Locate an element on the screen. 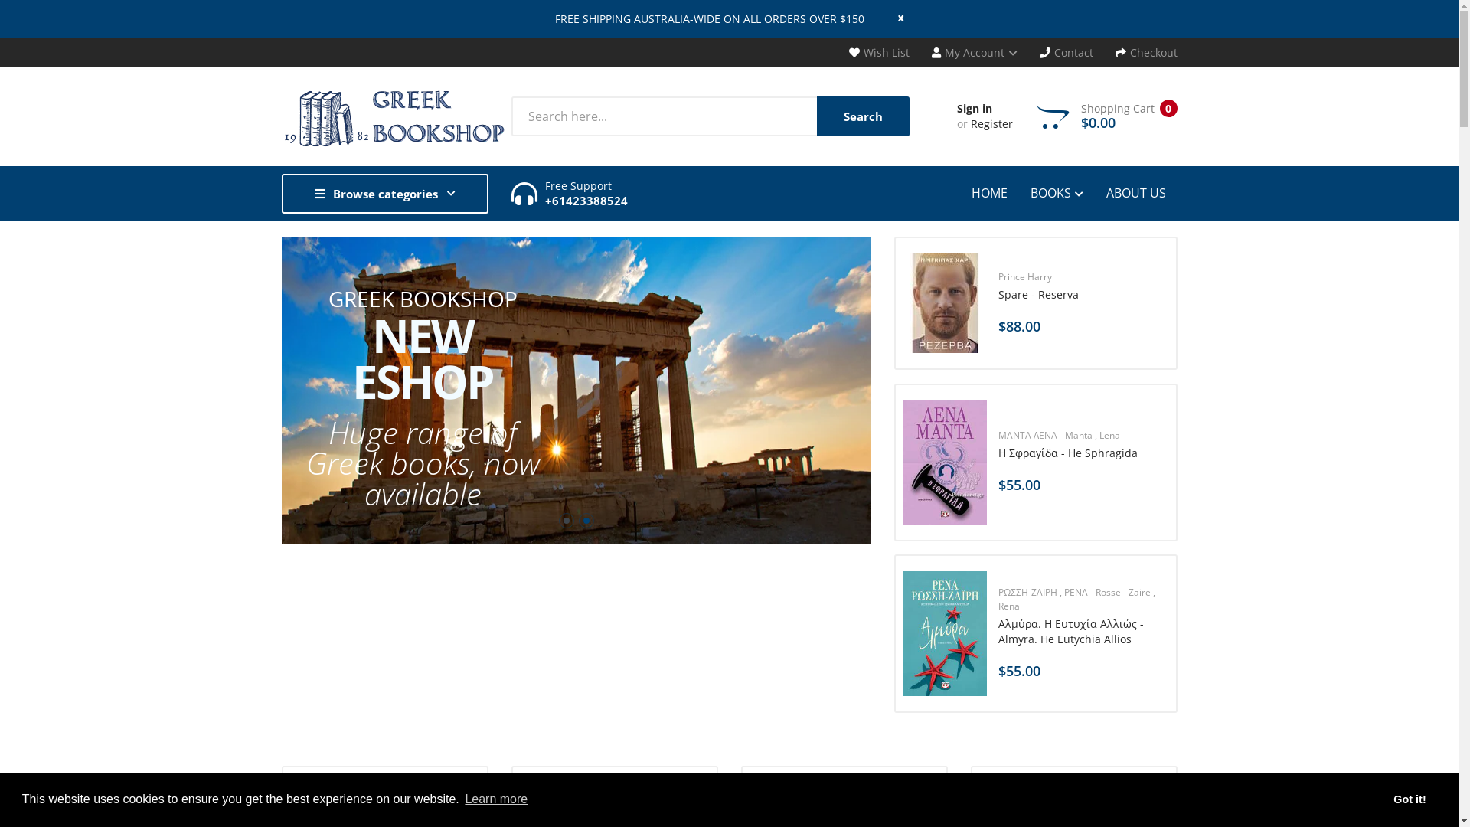  Spare - Reserva is located at coordinates (1083, 295).